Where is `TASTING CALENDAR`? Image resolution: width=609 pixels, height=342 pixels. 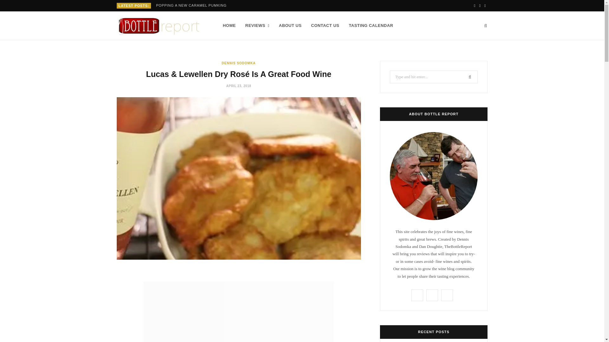
TASTING CALENDAR is located at coordinates (371, 25).